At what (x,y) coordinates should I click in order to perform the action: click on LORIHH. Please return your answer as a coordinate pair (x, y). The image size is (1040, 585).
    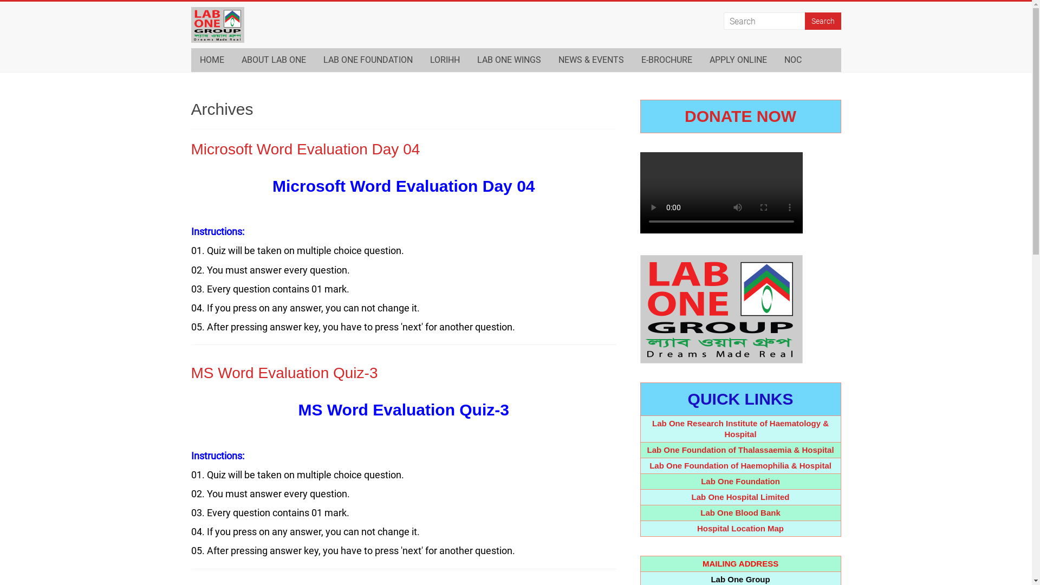
    Looking at the image, I should click on (445, 60).